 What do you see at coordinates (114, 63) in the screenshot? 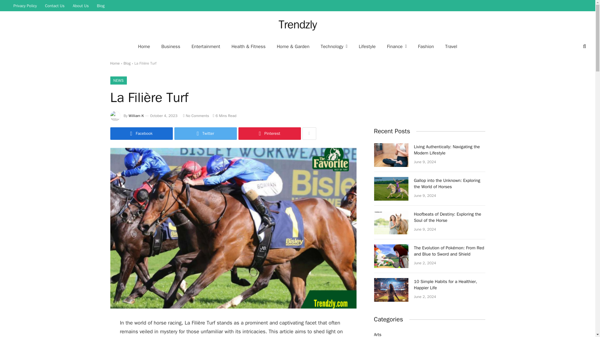
I see `Home` at bounding box center [114, 63].